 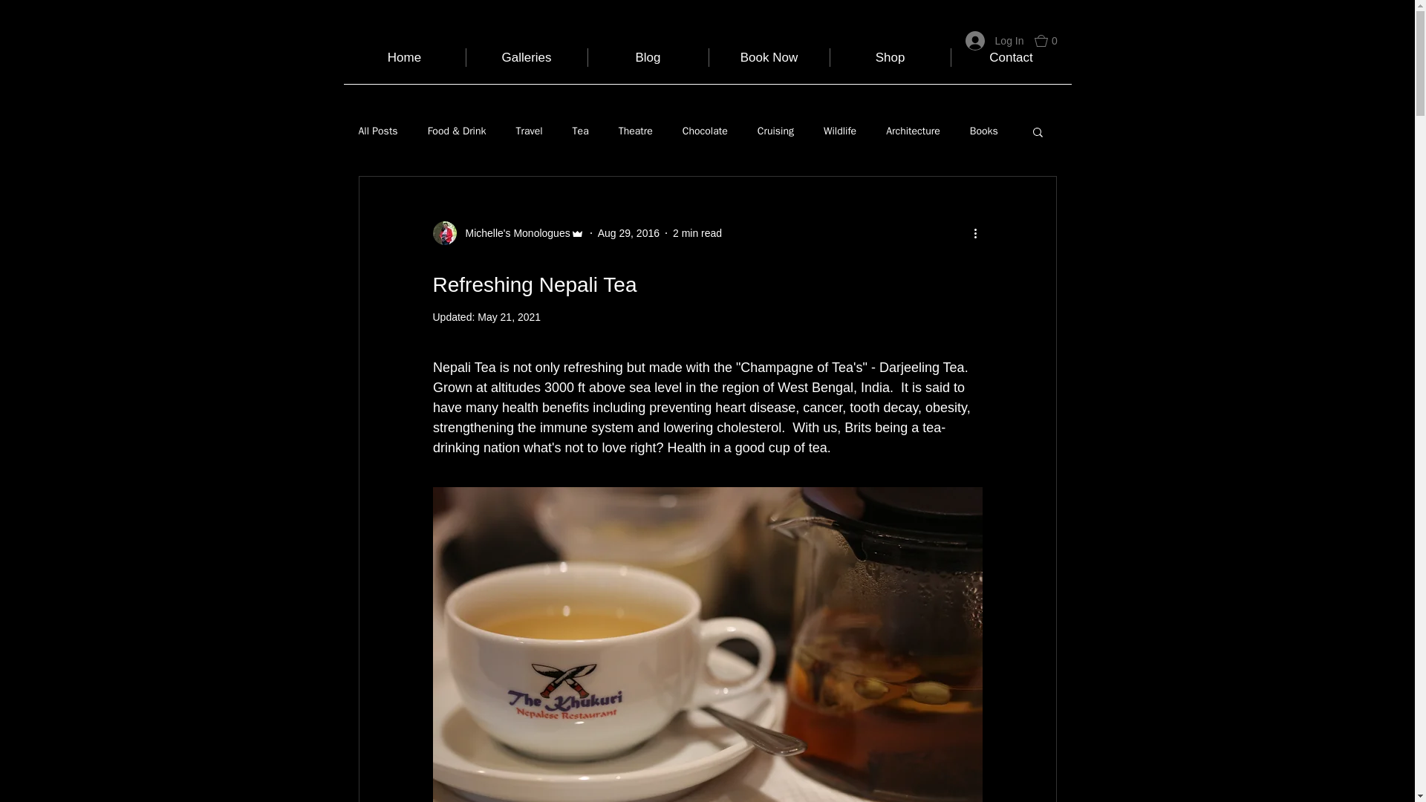 What do you see at coordinates (512, 233) in the screenshot?
I see `Michelle's Monologues` at bounding box center [512, 233].